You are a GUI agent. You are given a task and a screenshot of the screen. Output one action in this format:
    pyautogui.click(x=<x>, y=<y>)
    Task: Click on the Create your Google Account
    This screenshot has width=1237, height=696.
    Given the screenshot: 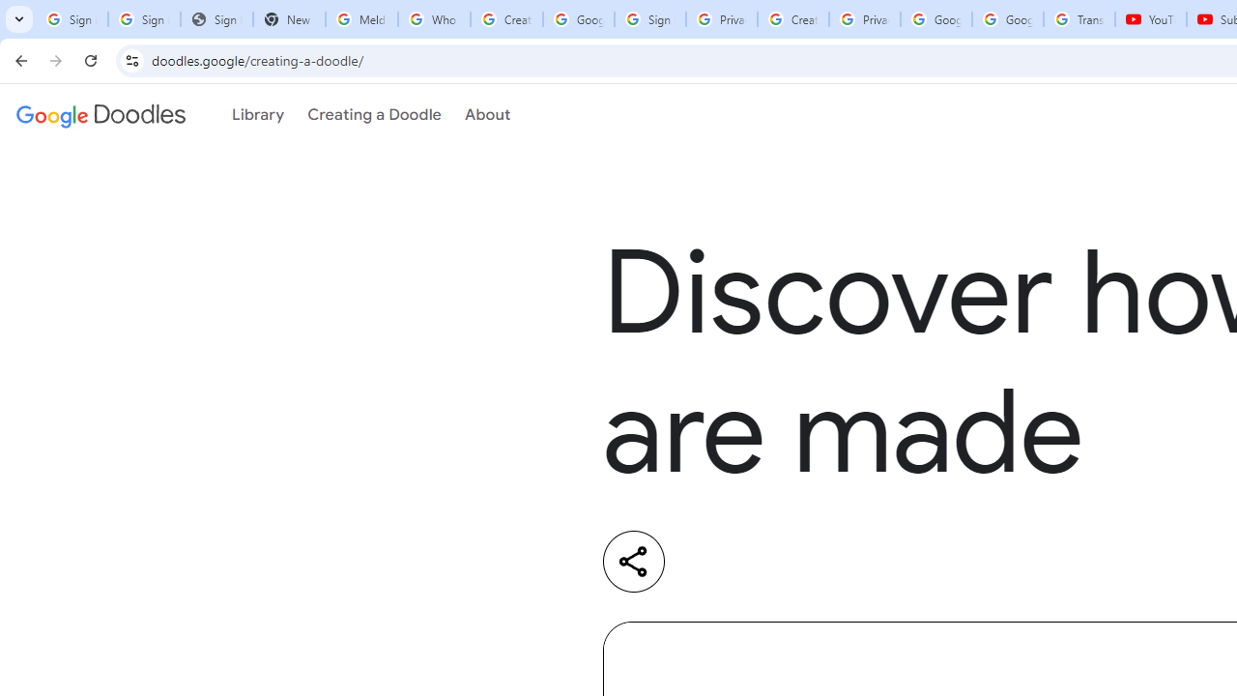 What is the action you would take?
    pyautogui.click(x=792, y=19)
    